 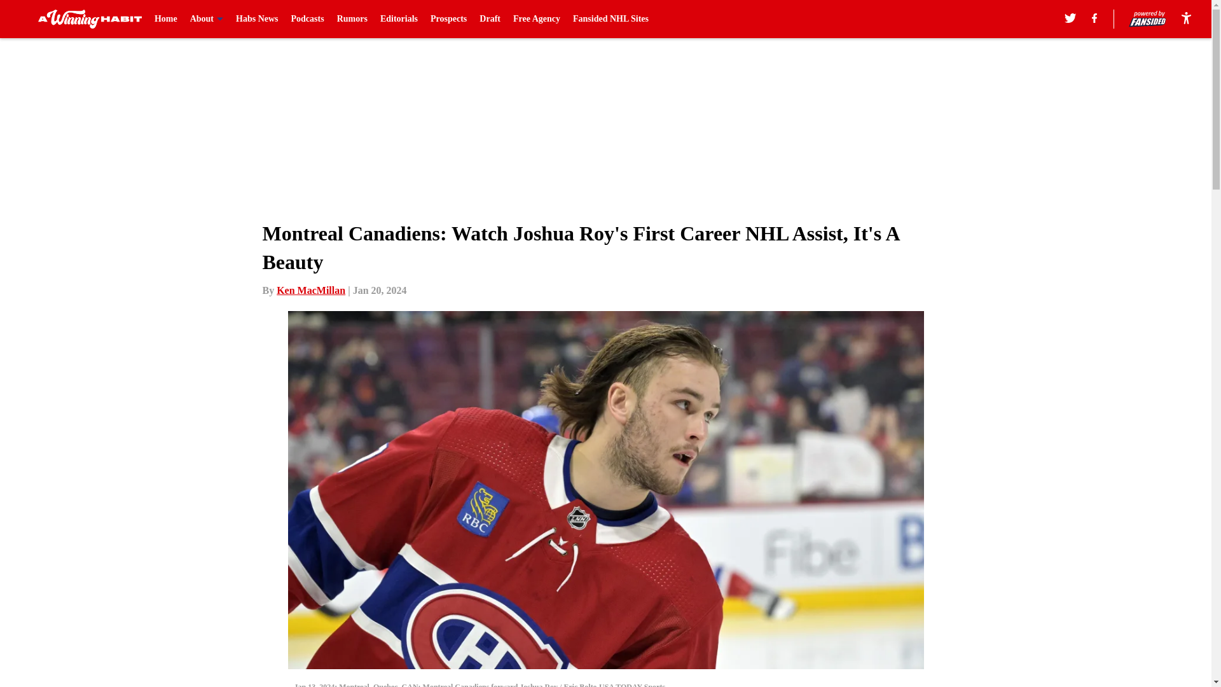 What do you see at coordinates (352, 19) in the screenshot?
I see `Rumors` at bounding box center [352, 19].